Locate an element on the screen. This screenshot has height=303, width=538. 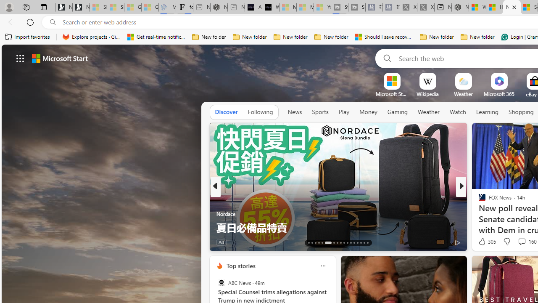
AutomationID: tab-19 is located at coordinates (334, 242).